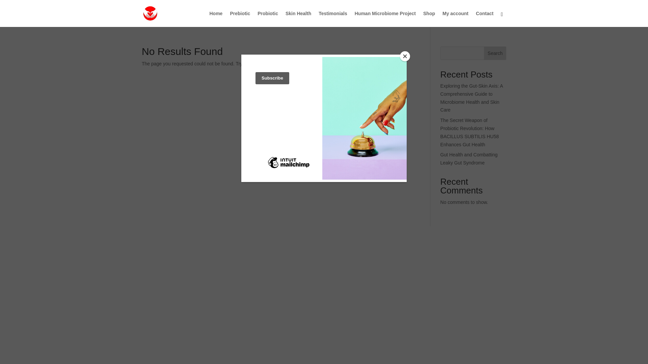 Image resolution: width=648 pixels, height=364 pixels. I want to click on Testimonials, so click(333, 19).